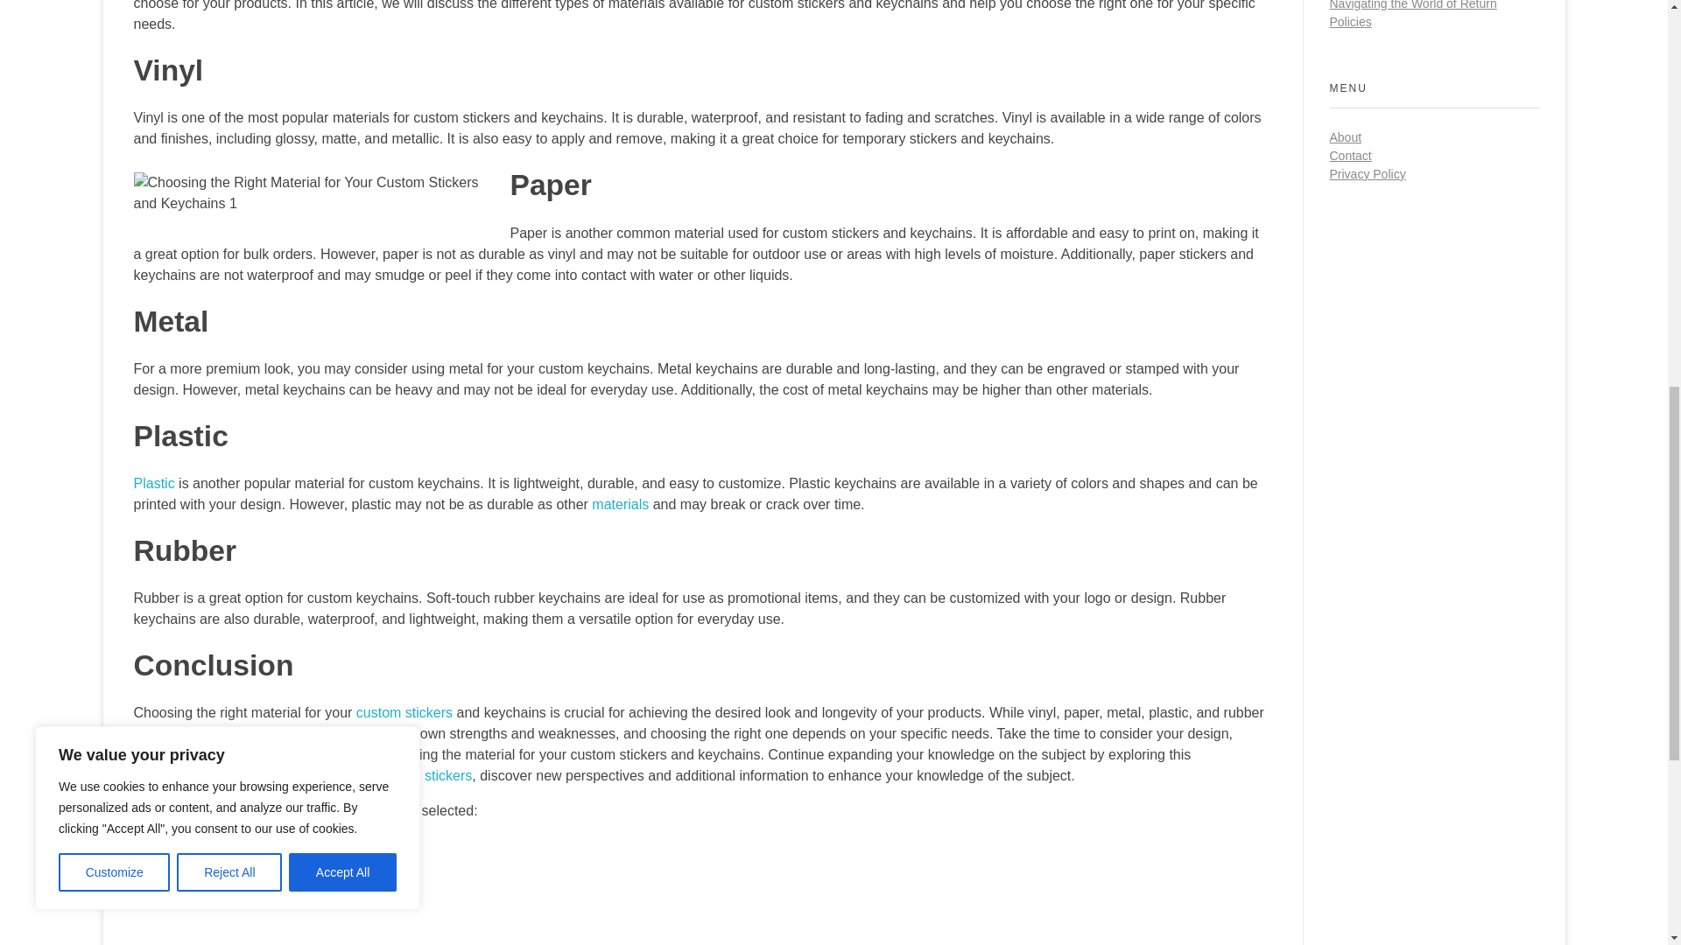  I want to click on Investigate this in-depth content, so click(238, 880).